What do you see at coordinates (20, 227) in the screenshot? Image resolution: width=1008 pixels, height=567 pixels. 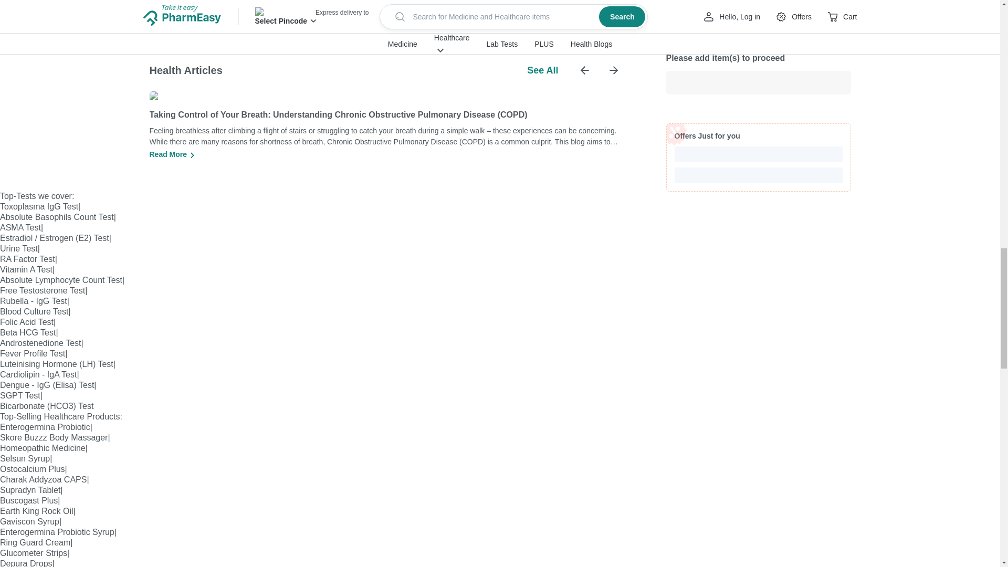 I see `ASMA Test` at bounding box center [20, 227].